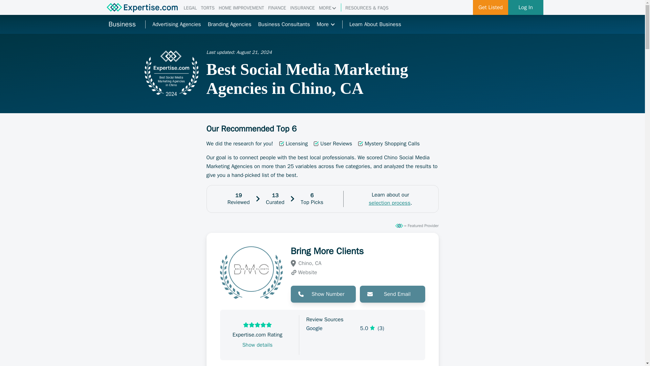 Image resolution: width=650 pixels, height=366 pixels. I want to click on MORE, so click(328, 8).